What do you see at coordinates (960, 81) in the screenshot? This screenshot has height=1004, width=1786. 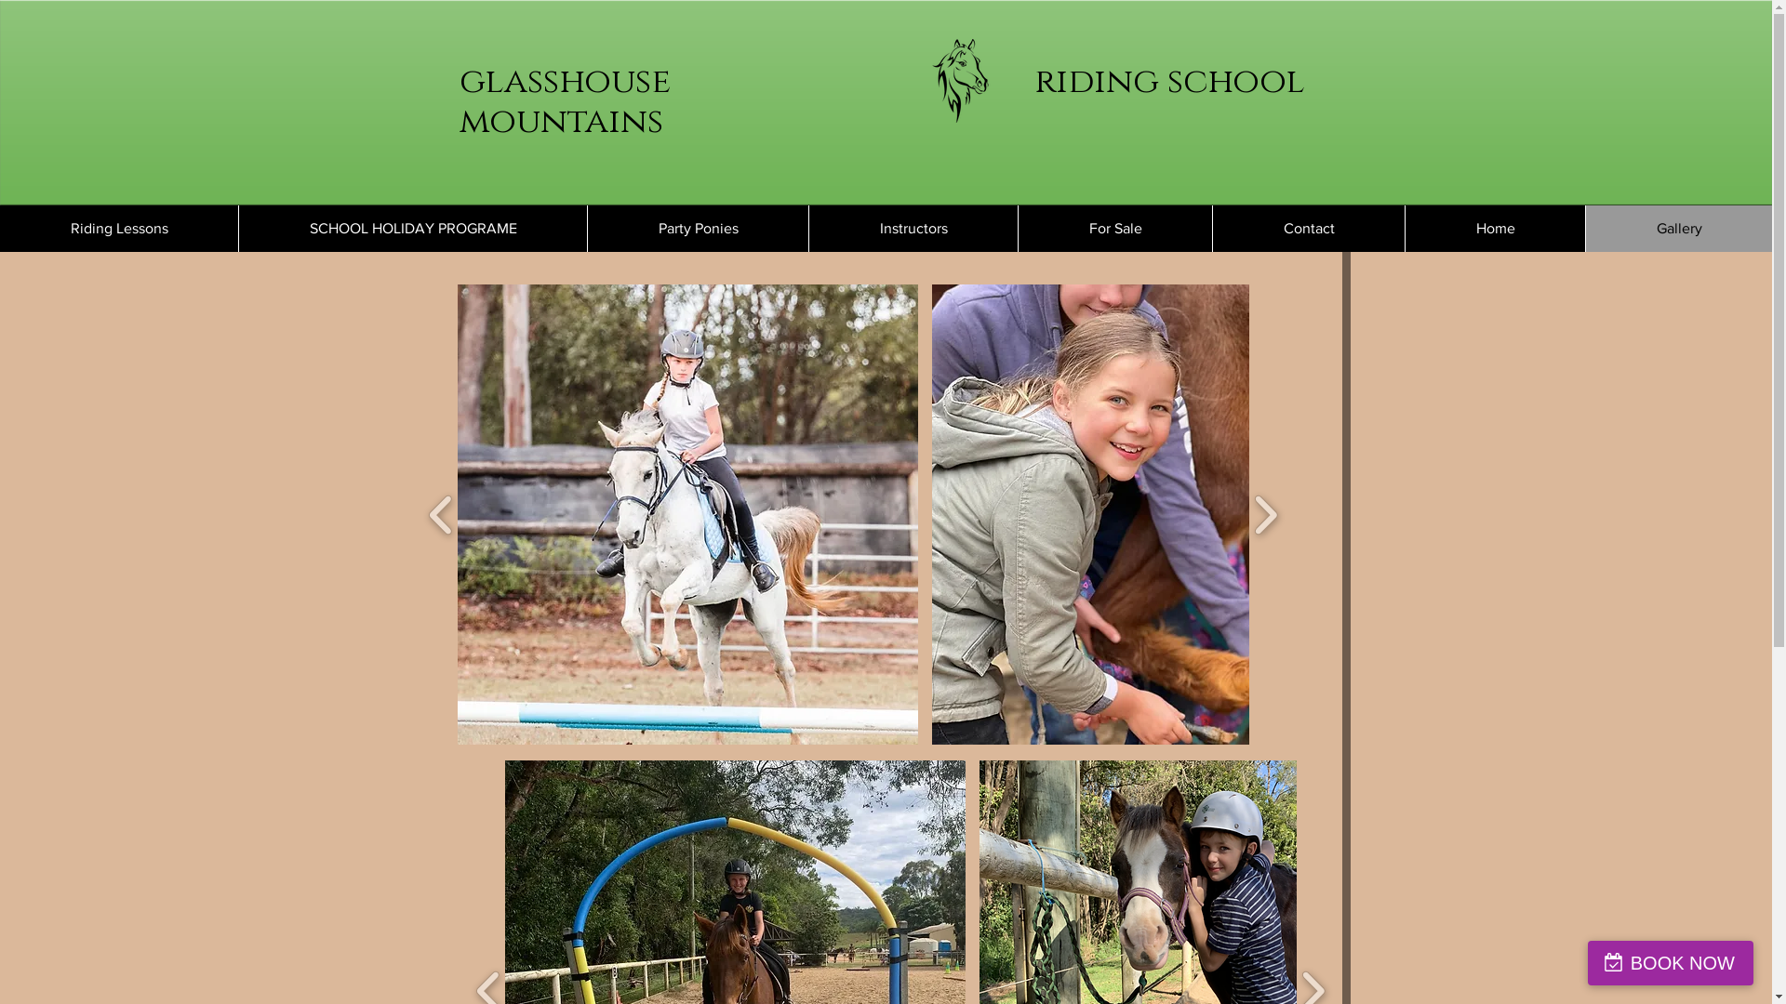 I see `Horse Head Glasshouse Mountains Transparent.png` at bounding box center [960, 81].